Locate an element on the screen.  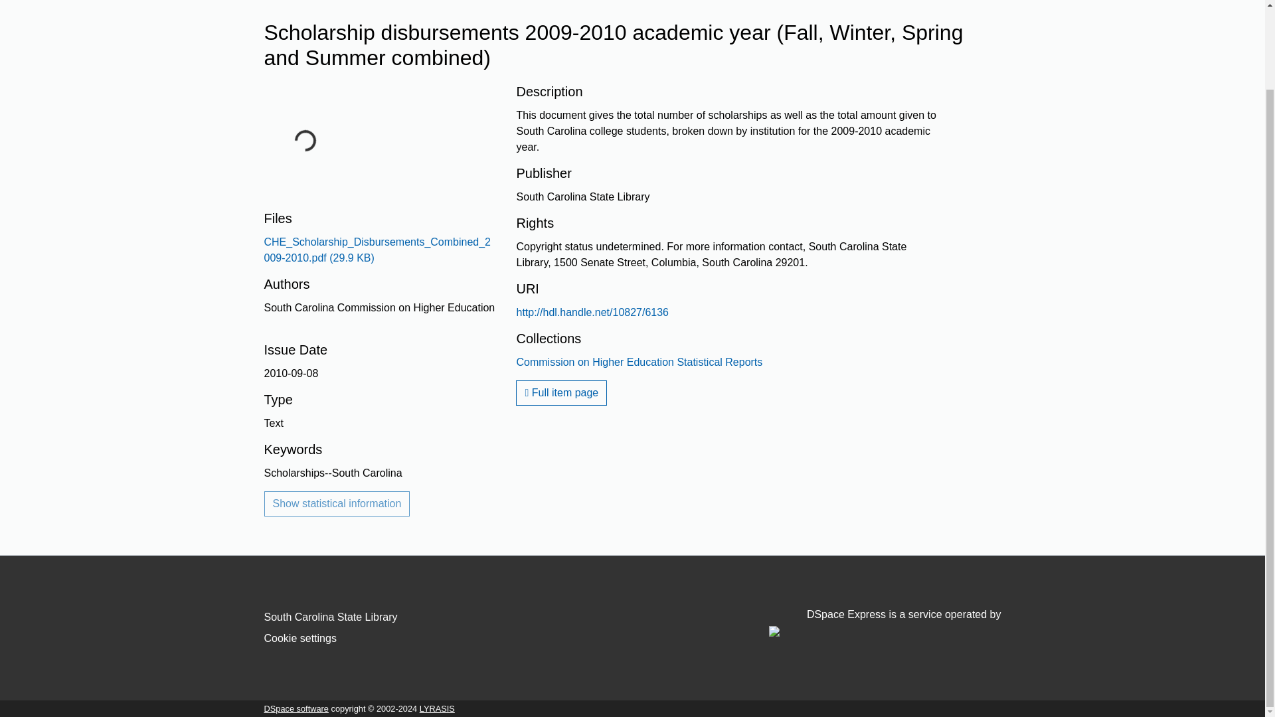
Show statistical information is located at coordinates (337, 503).